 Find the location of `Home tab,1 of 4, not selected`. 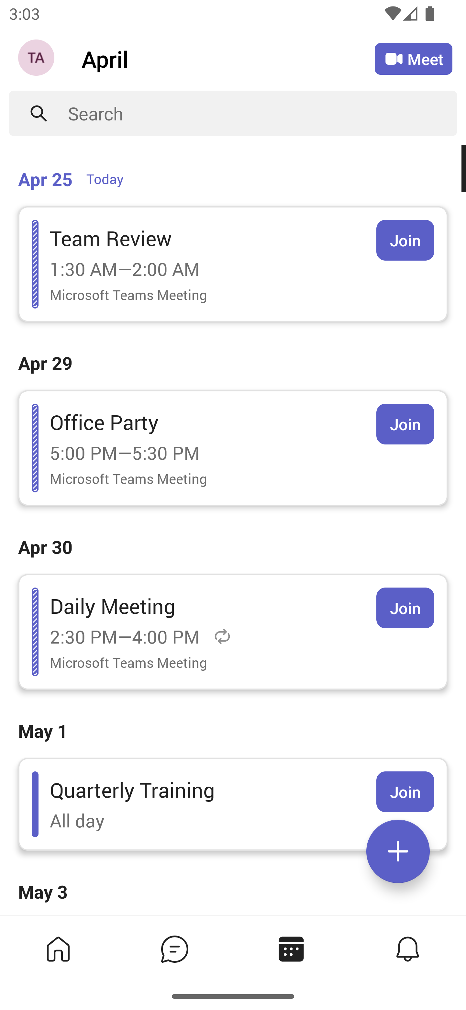

Home tab,1 of 4, not selected is located at coordinates (58, 948).